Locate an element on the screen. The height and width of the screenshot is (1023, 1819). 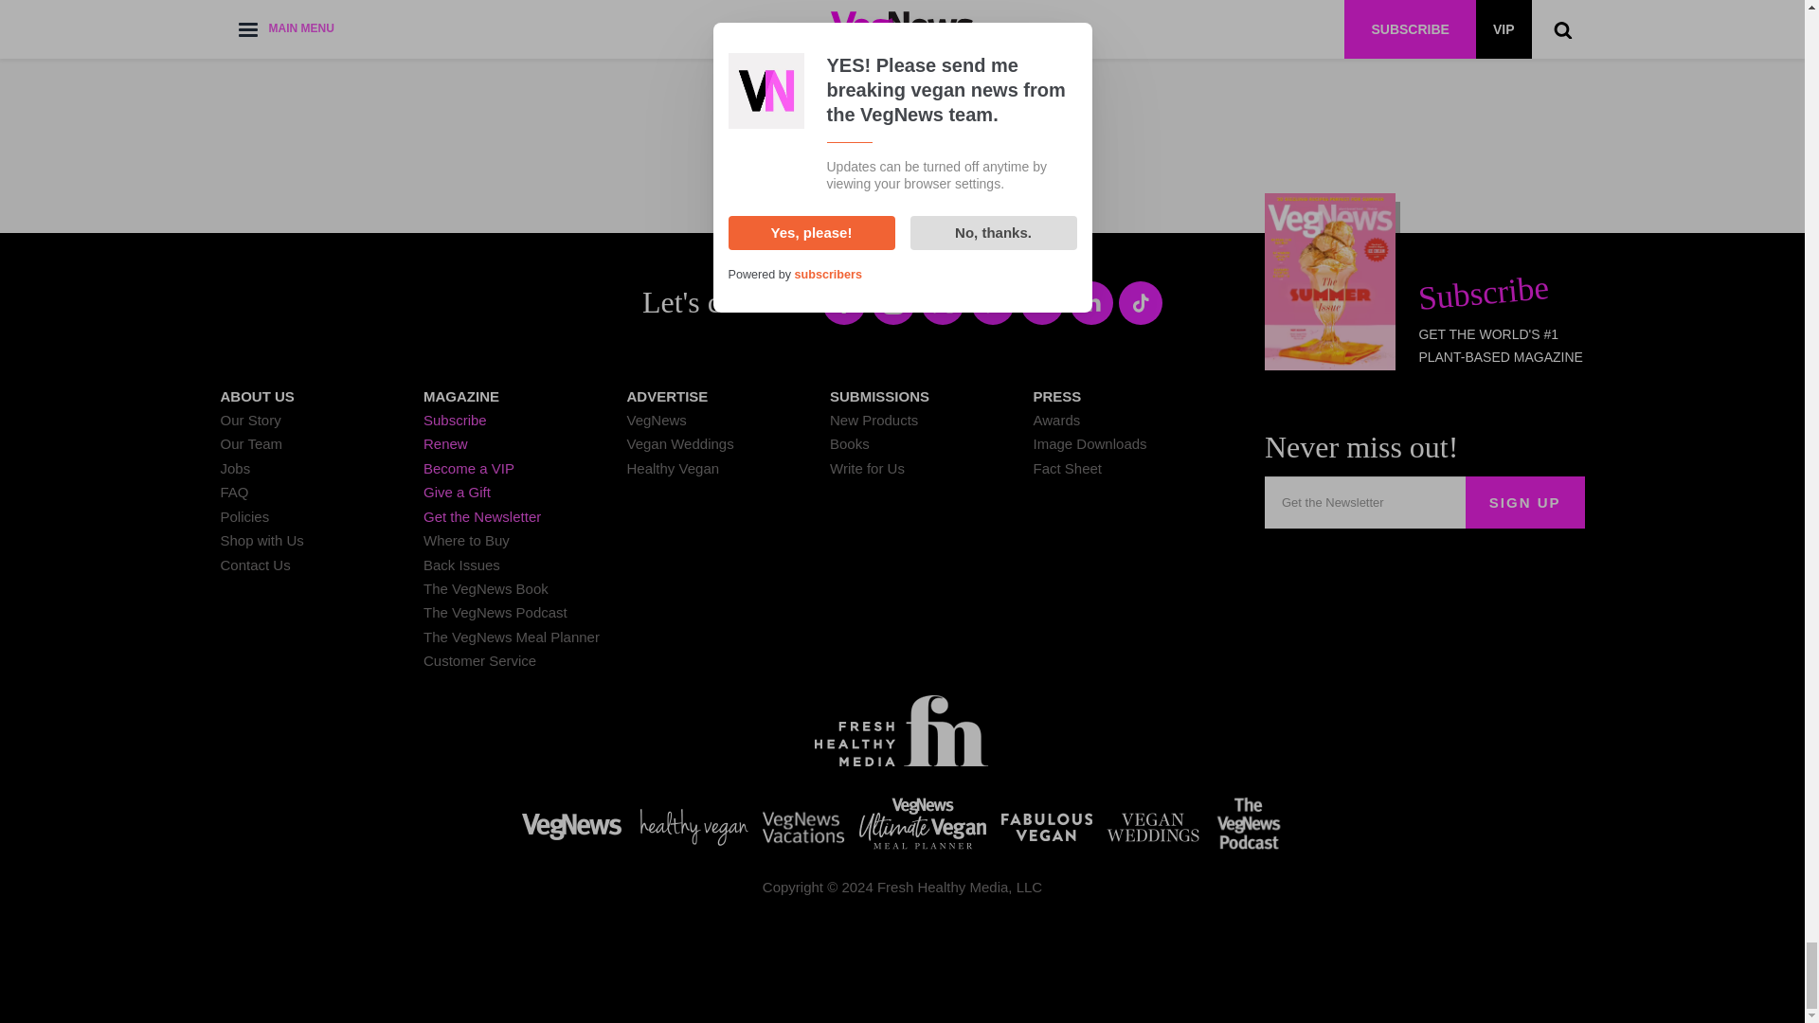
Sign Up is located at coordinates (1525, 502).